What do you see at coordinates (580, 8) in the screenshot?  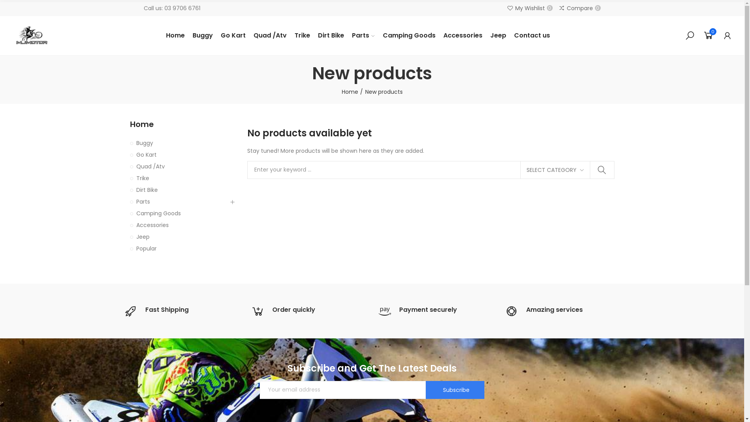 I see `Compare
0` at bounding box center [580, 8].